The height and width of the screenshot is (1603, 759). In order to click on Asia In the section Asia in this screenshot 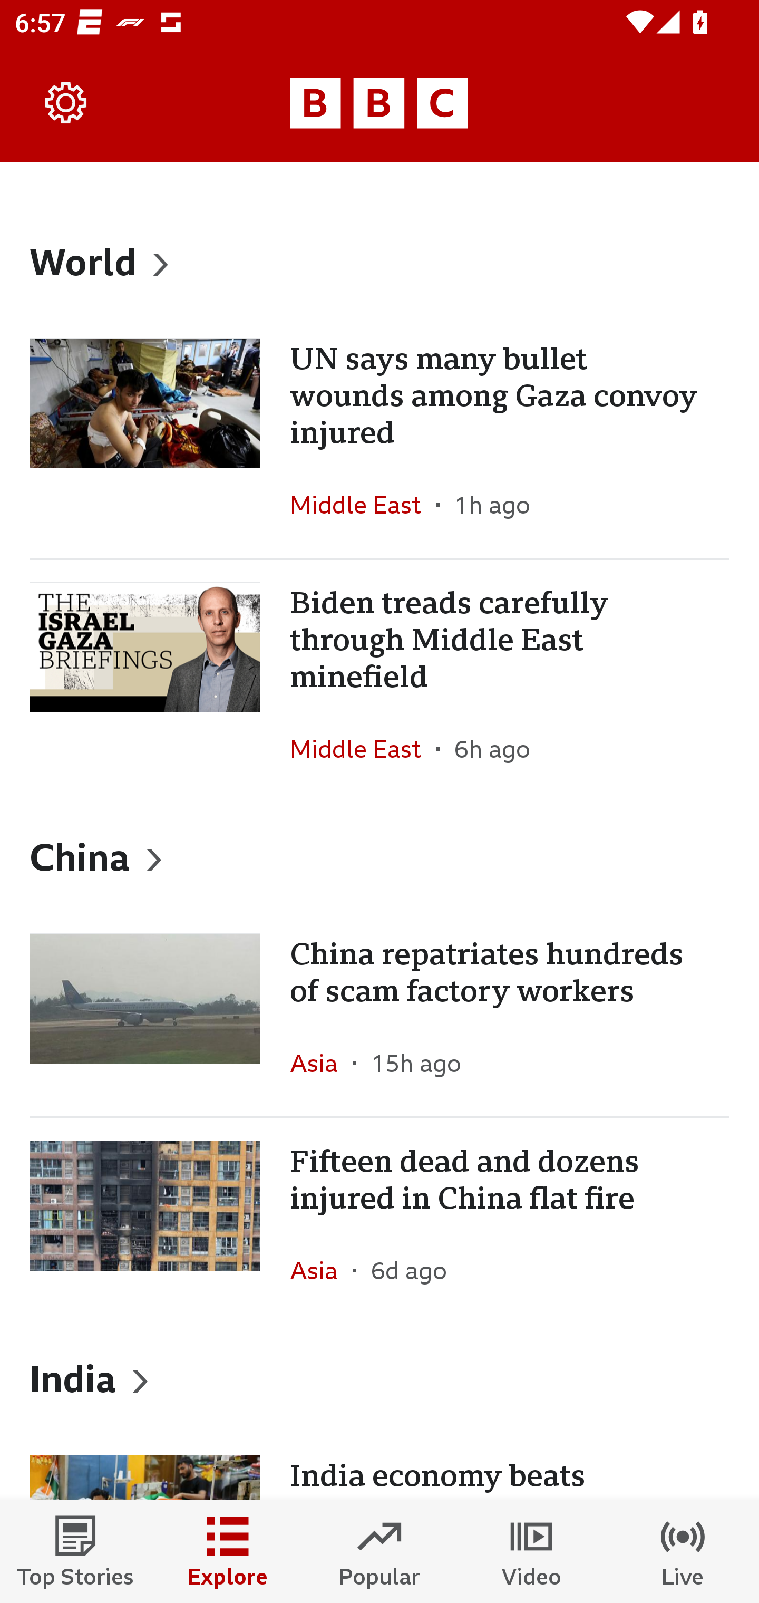, I will do `click(322, 1063)`.